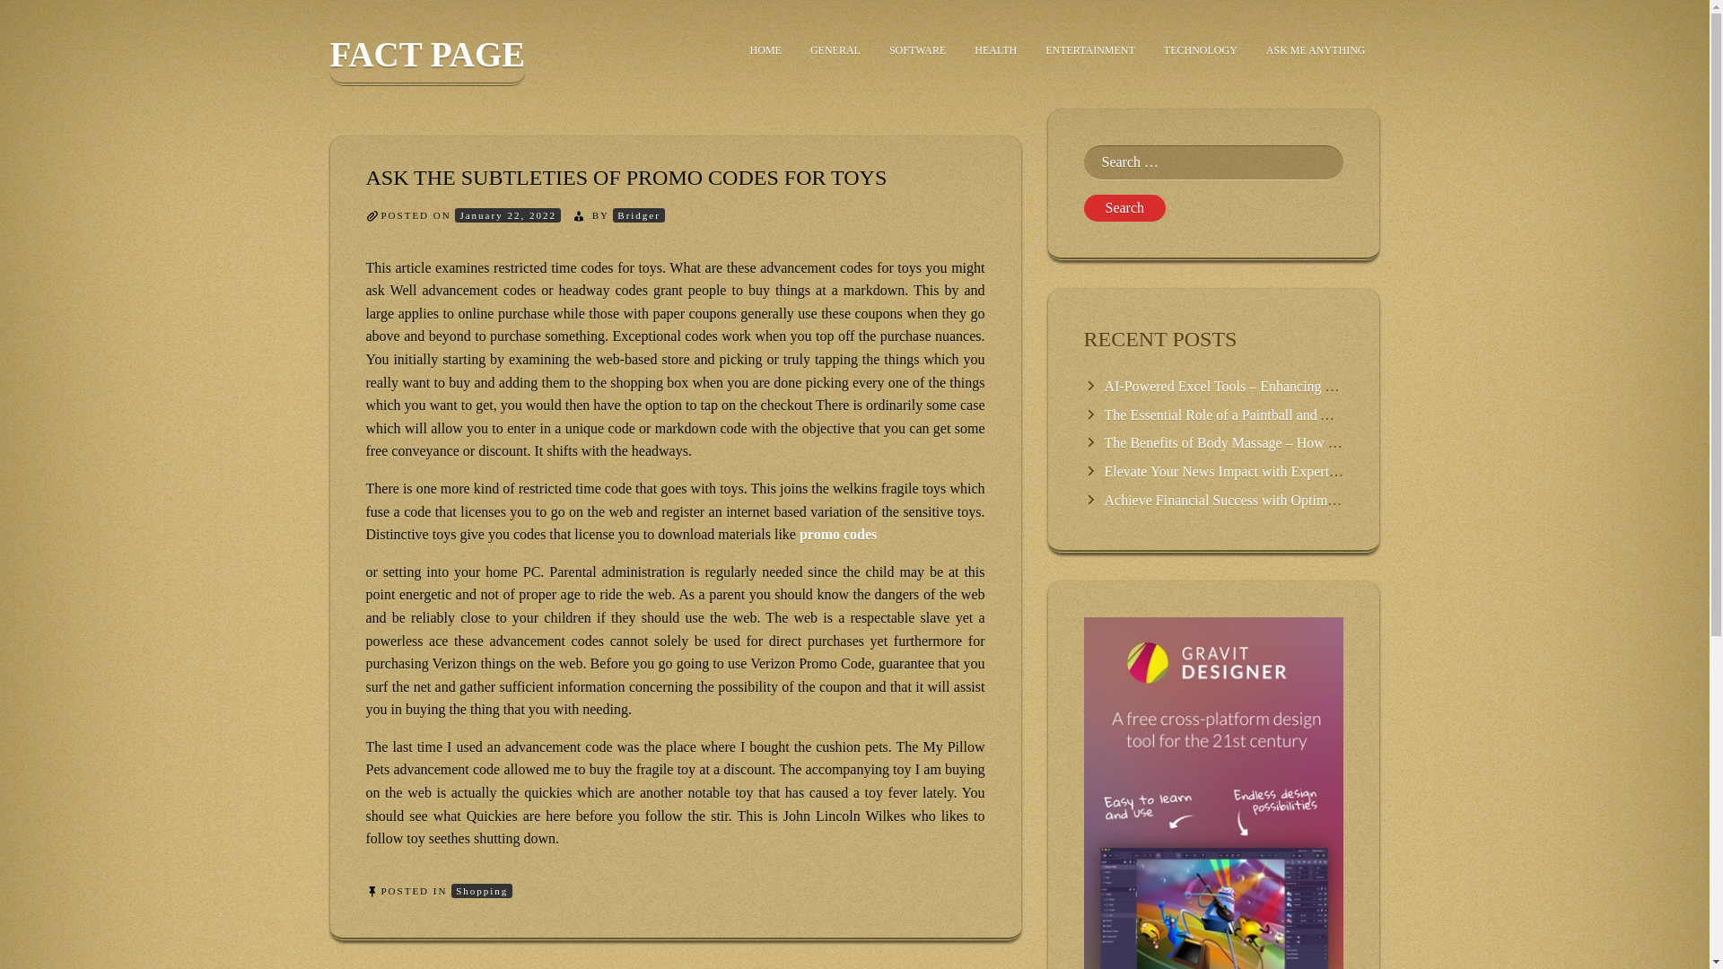 The image size is (1723, 969). Describe the element at coordinates (427, 60) in the screenshot. I see `FACT PAGE` at that location.